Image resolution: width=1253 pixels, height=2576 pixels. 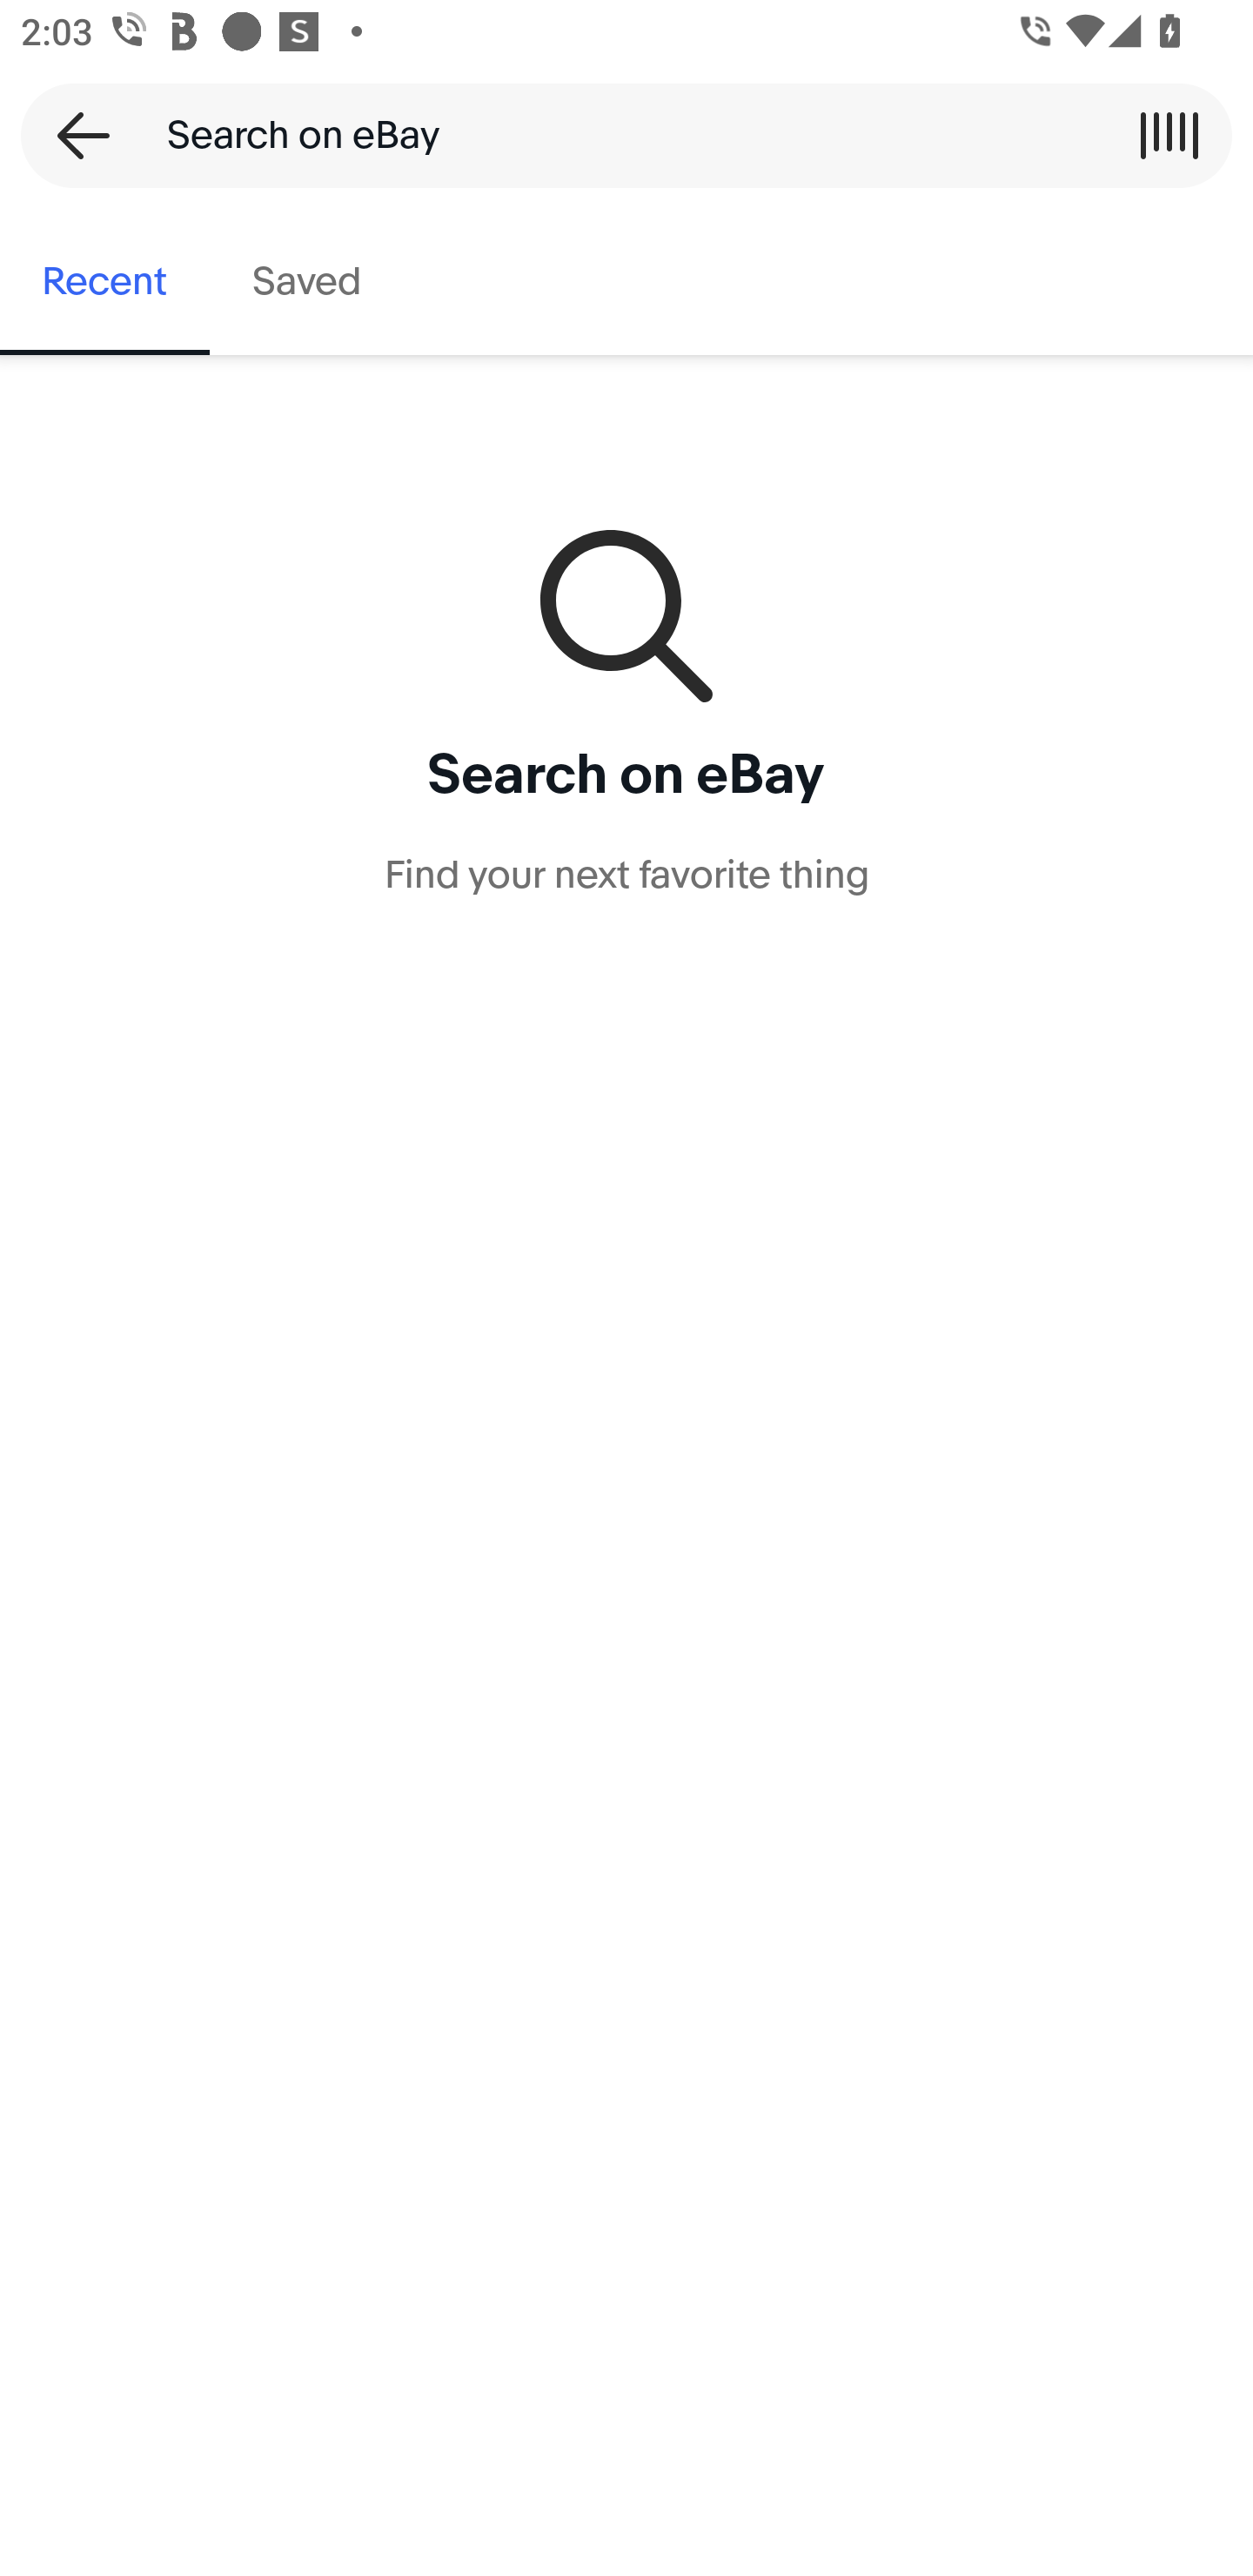 I want to click on Search on eBay, so click(x=616, y=135).